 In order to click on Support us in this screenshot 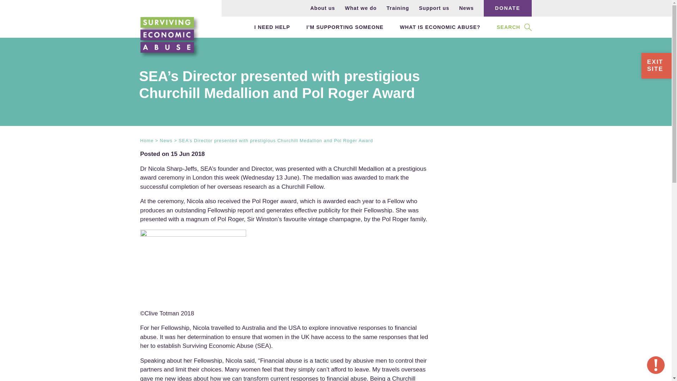, I will do `click(434, 8)`.